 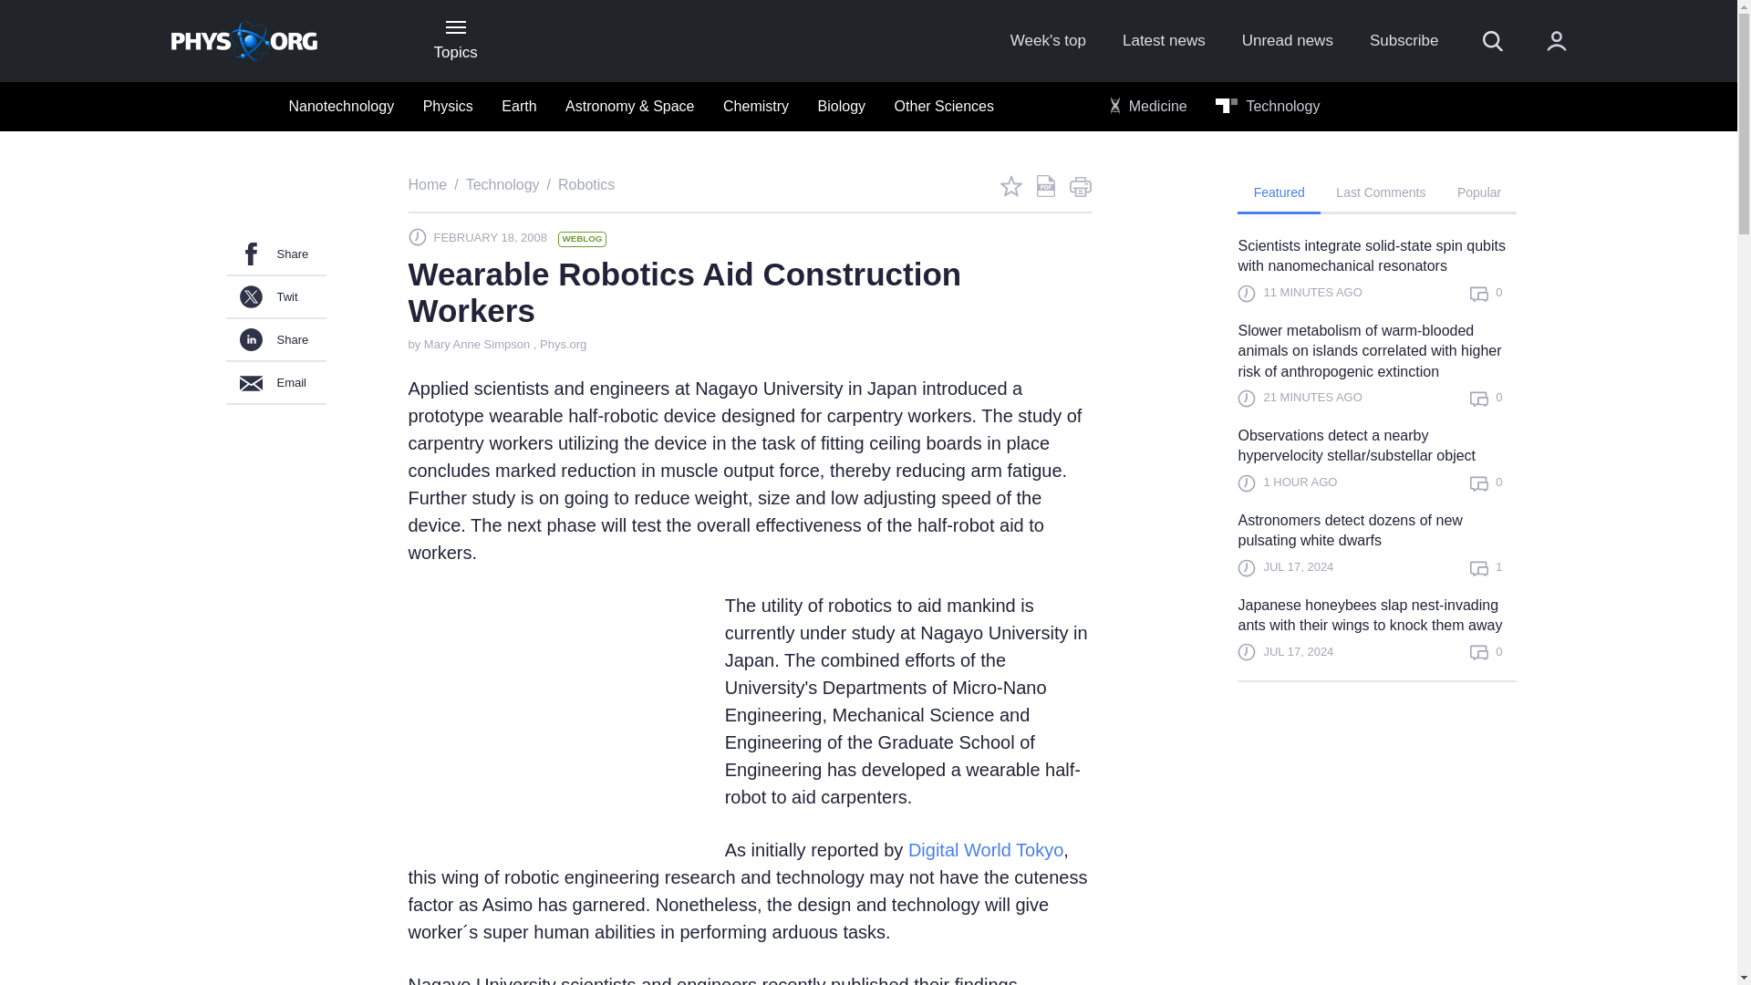 I want to click on Latest news, so click(x=1164, y=41).